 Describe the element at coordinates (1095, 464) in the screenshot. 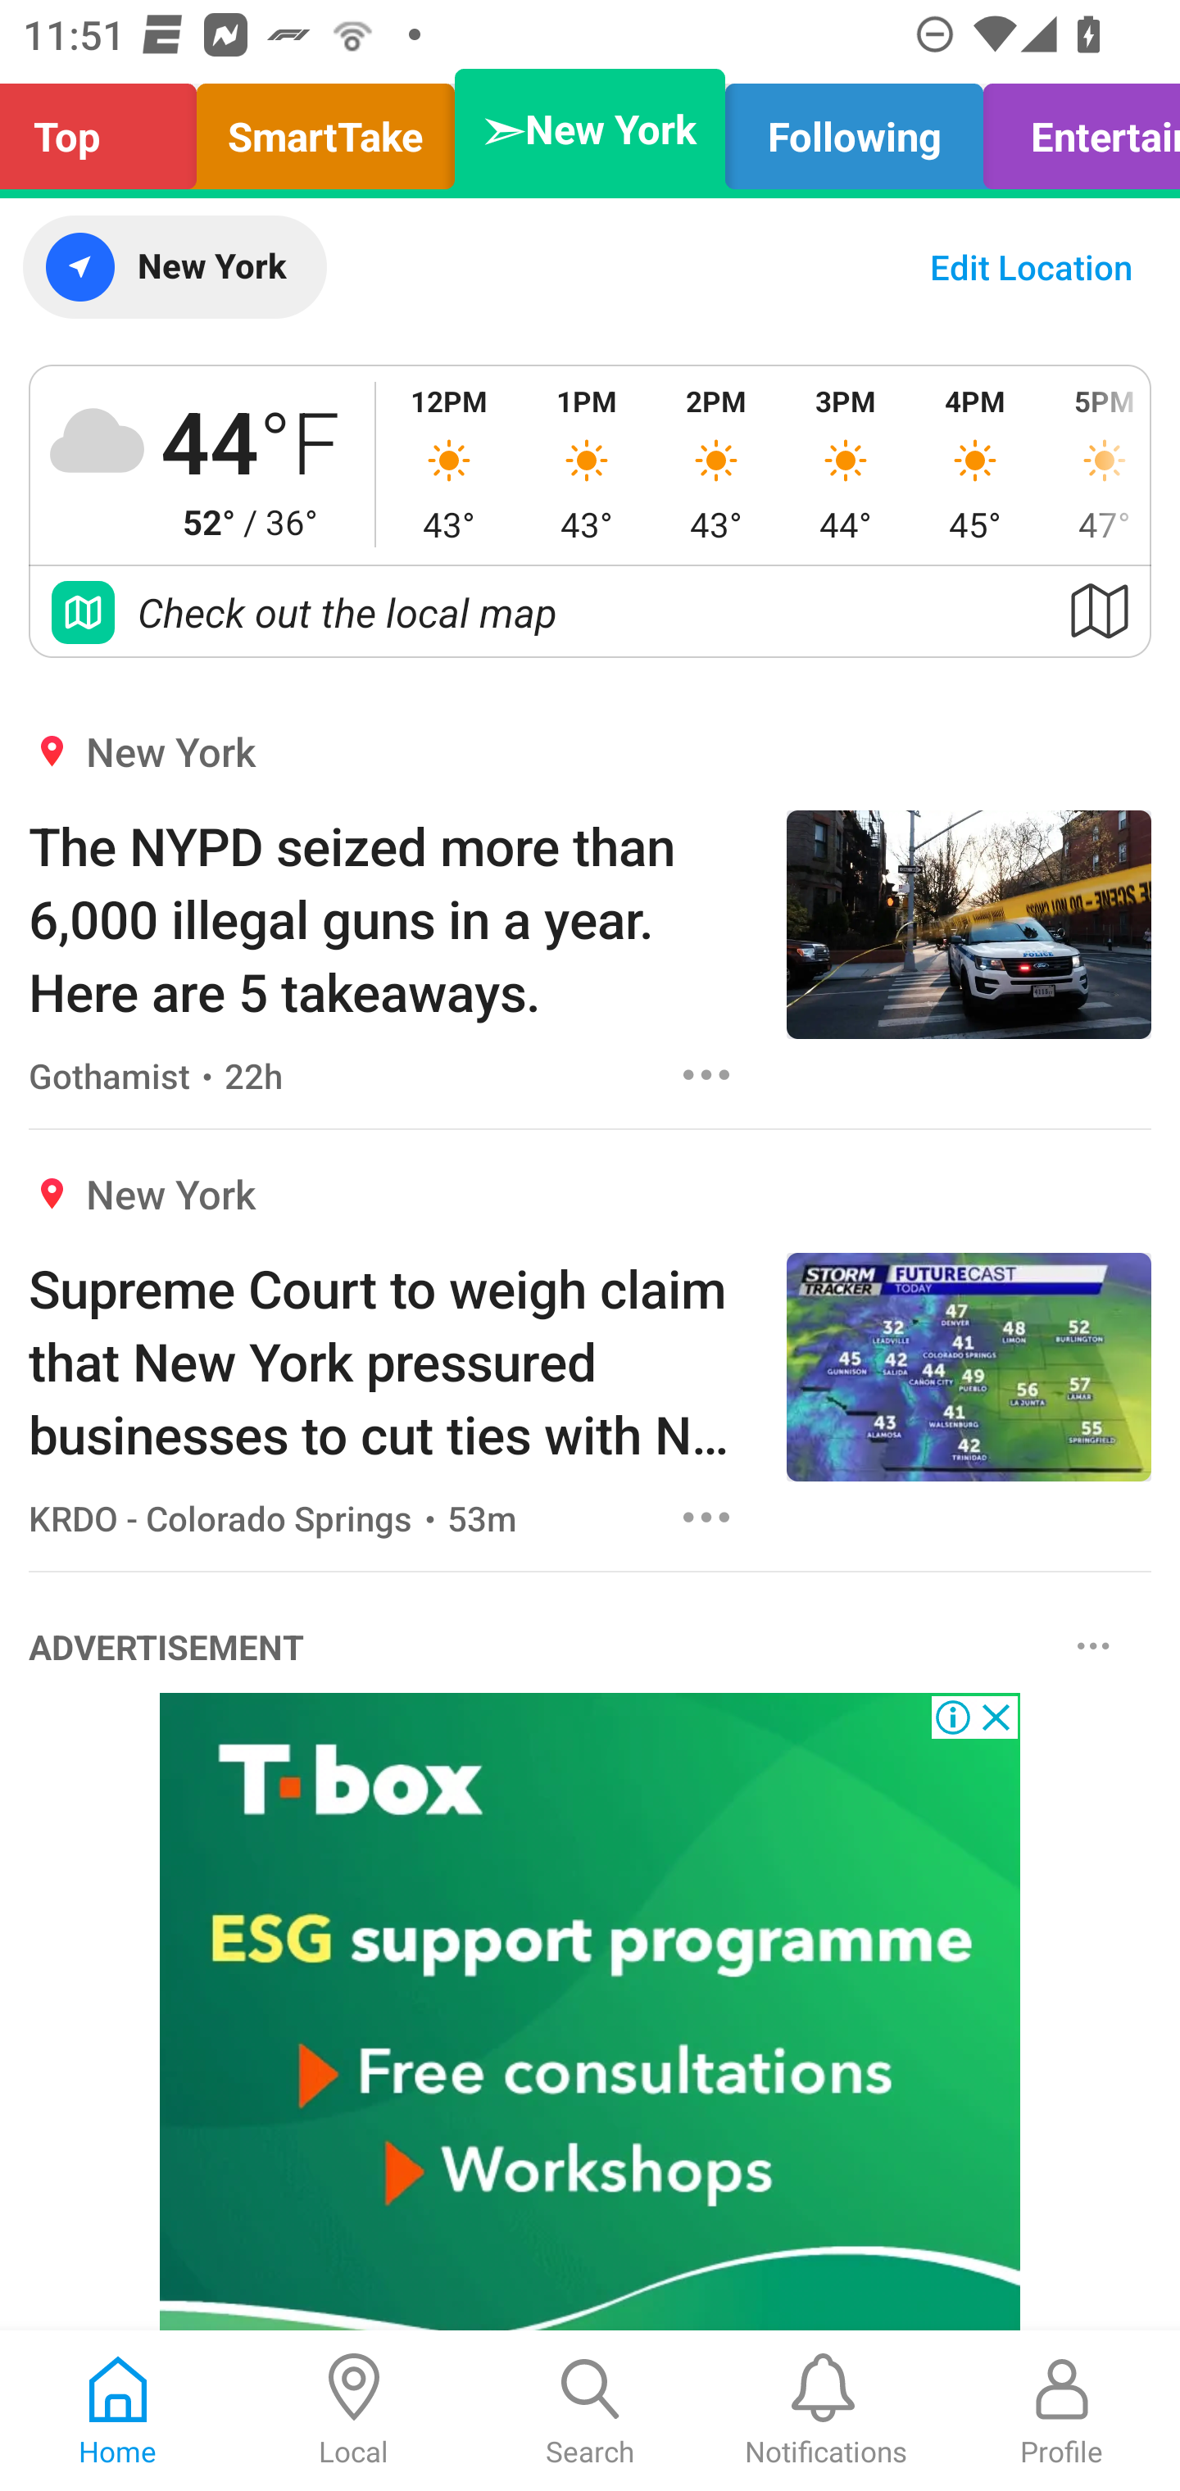

I see `5PM 47°` at that location.